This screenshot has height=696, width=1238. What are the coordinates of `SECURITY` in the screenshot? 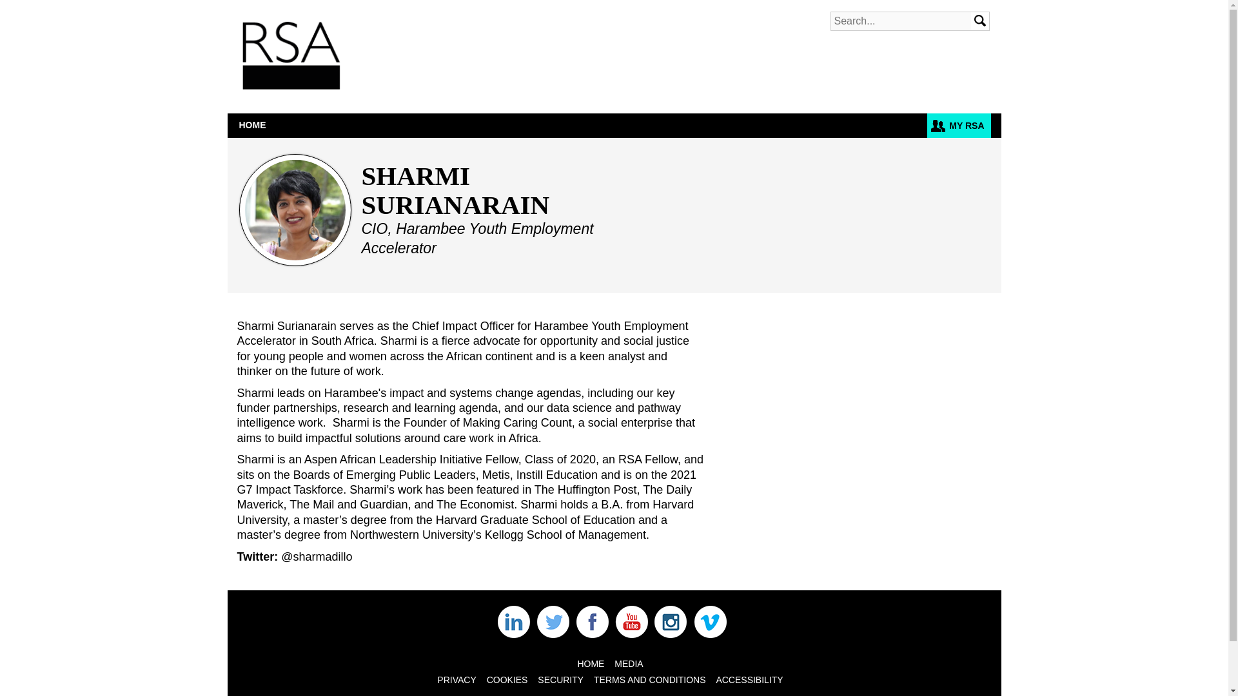 It's located at (560, 679).